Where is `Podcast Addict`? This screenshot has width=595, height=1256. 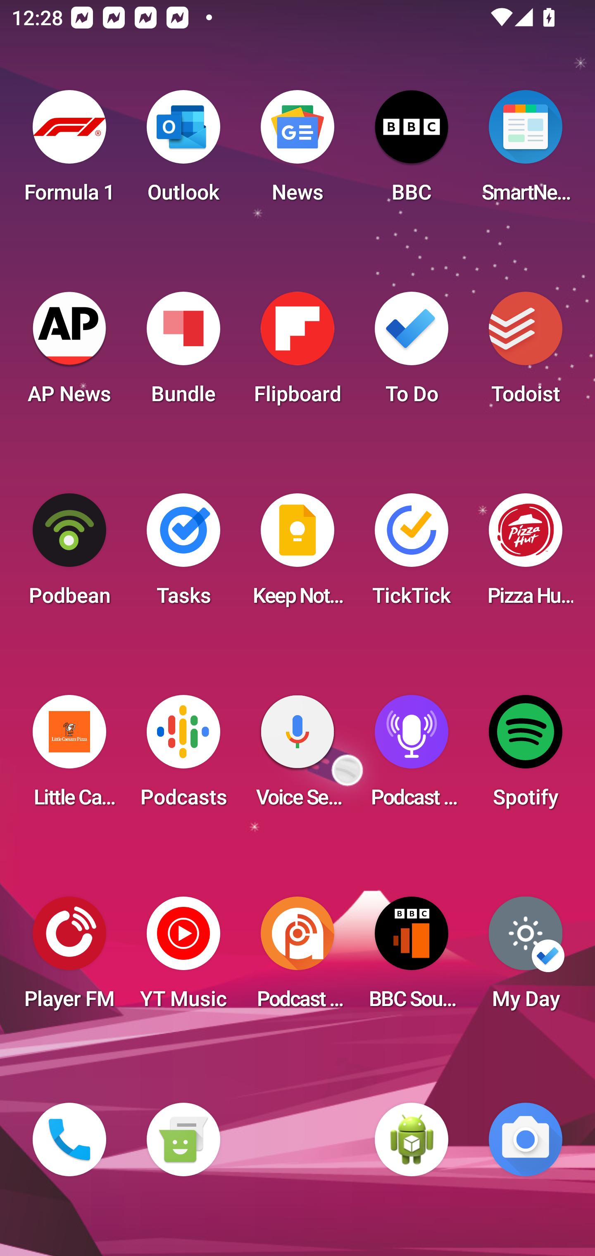 Podcast Addict is located at coordinates (297, 958).